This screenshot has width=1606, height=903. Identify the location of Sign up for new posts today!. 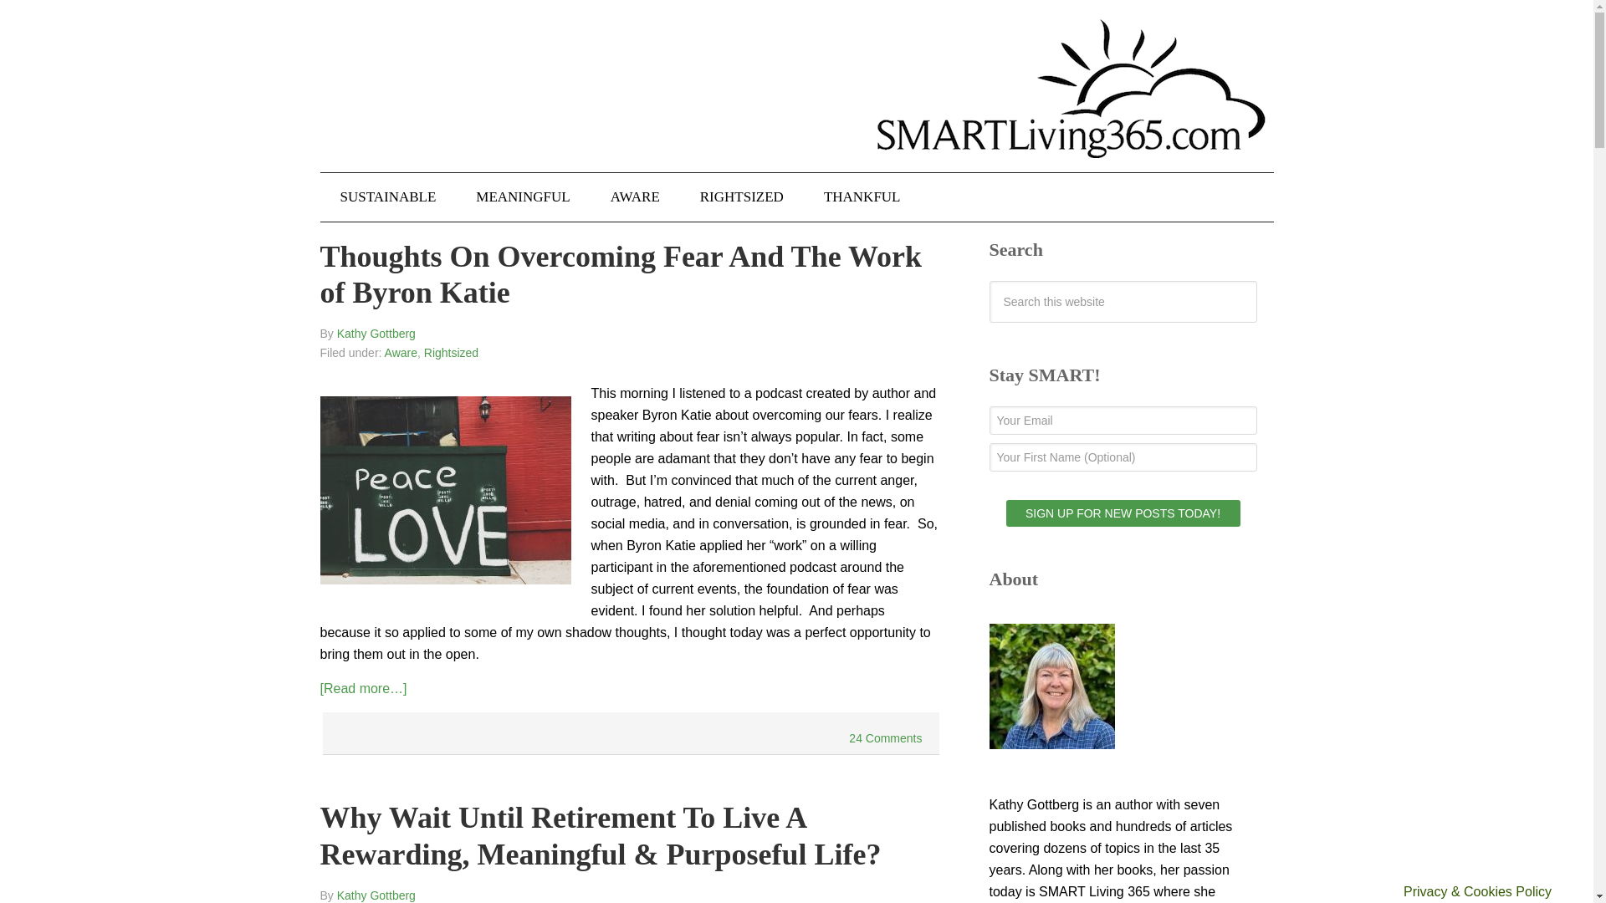
(1123, 513).